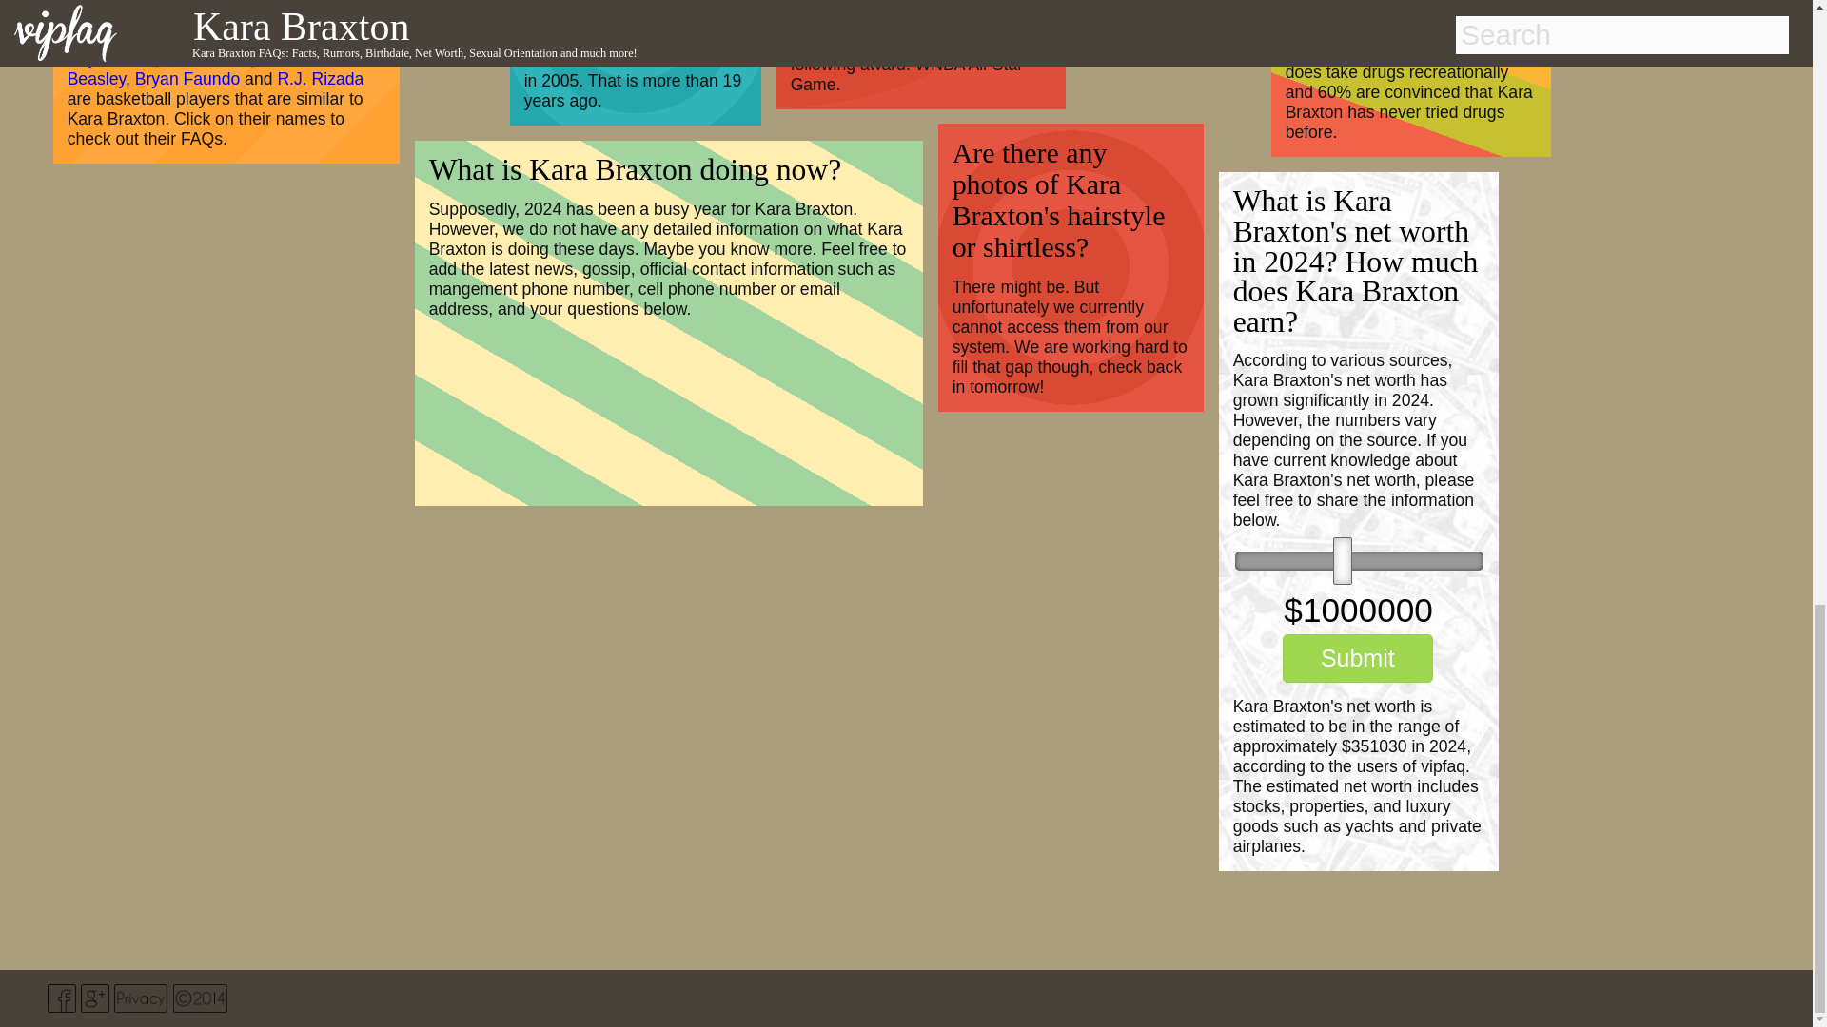 This screenshot has height=1027, width=1827. I want to click on Kalin Lucas, so click(207, 59).